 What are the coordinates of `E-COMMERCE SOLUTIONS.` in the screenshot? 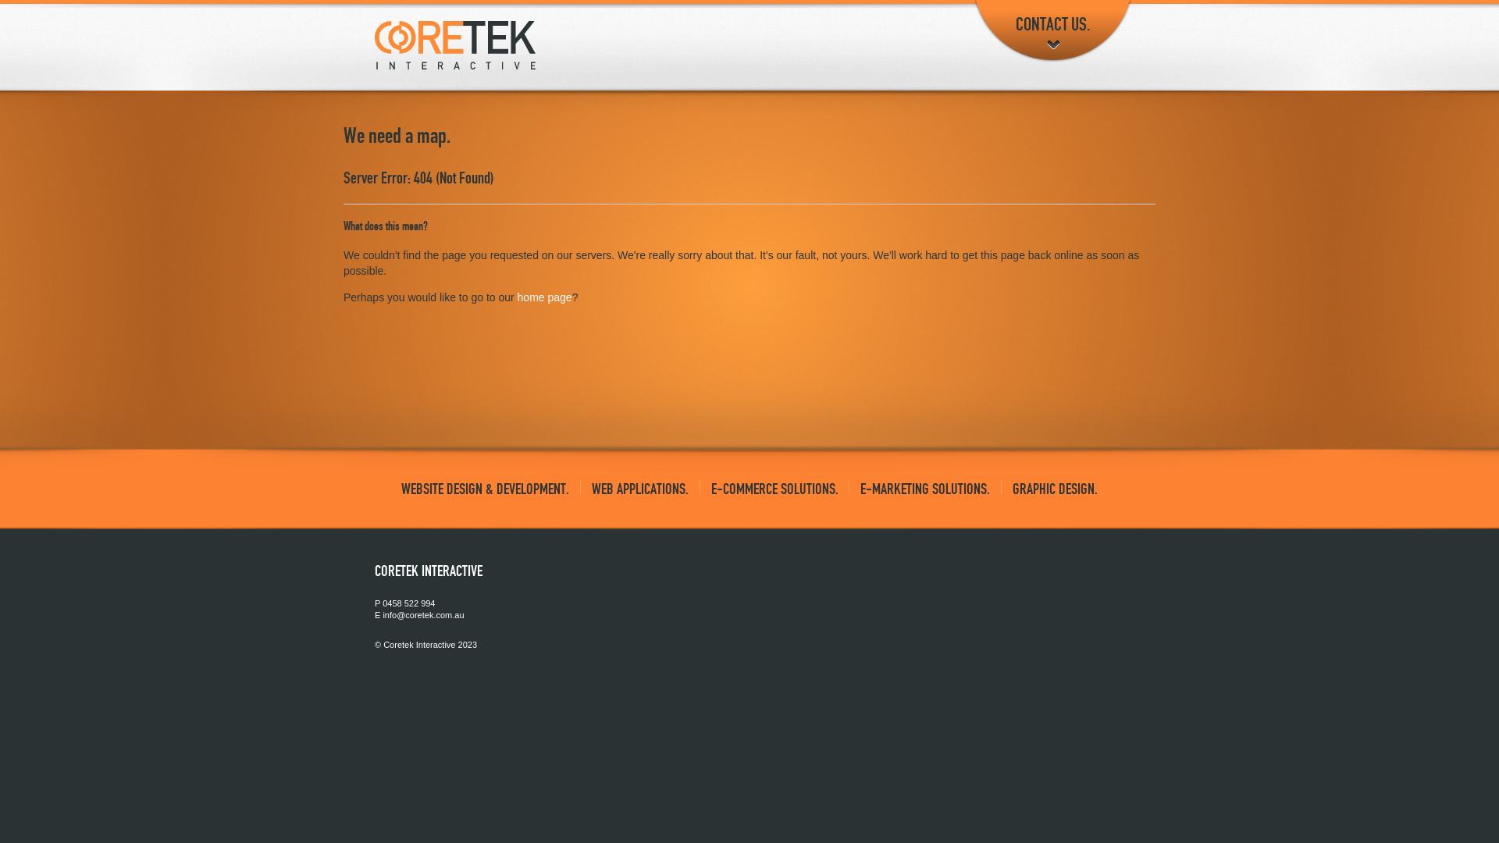 It's located at (774, 489).